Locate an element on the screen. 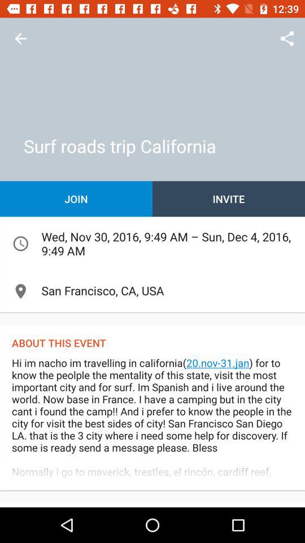 Image resolution: width=305 pixels, height=543 pixels. open the item above the wed nov 30 item is located at coordinates (229, 199).